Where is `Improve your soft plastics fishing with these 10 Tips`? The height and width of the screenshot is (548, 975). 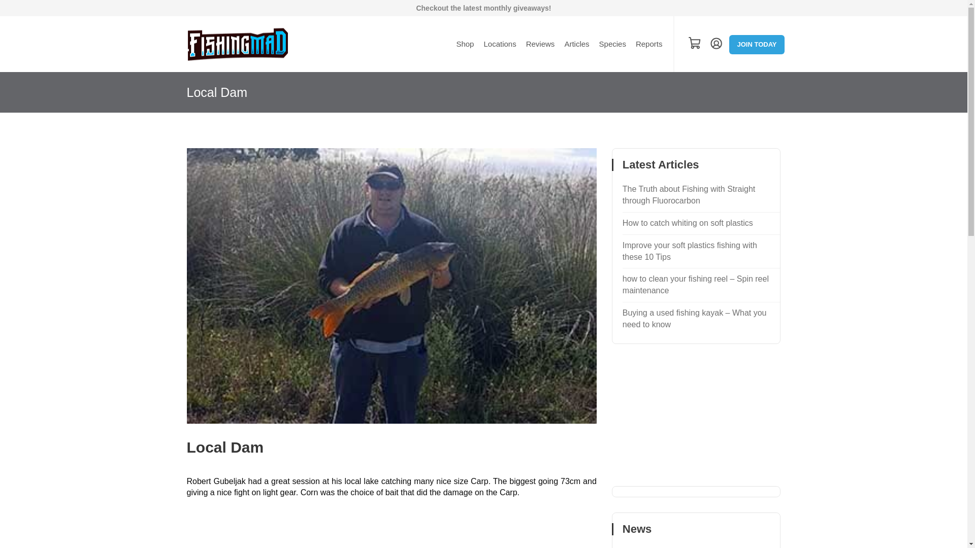
Improve your soft plastics fishing with these 10 Tips is located at coordinates (700, 252).